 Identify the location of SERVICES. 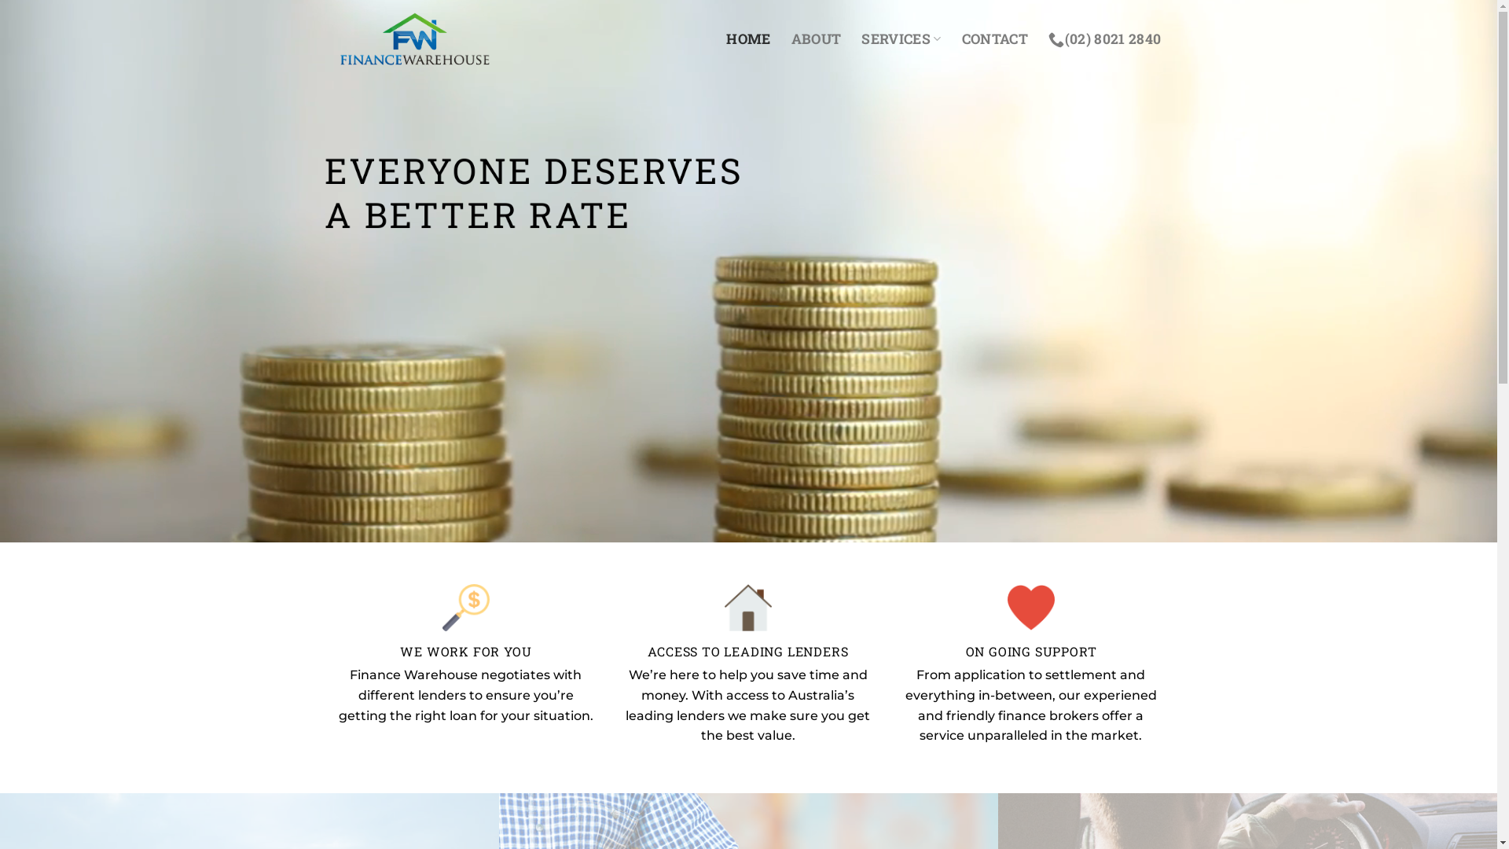
(901, 39).